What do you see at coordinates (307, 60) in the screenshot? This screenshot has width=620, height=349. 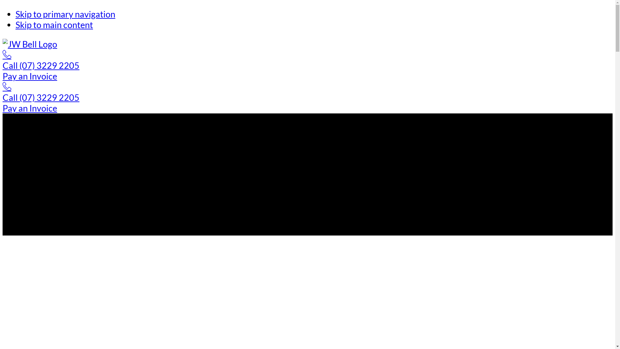 I see `Call (07) 3229 2205` at bounding box center [307, 60].